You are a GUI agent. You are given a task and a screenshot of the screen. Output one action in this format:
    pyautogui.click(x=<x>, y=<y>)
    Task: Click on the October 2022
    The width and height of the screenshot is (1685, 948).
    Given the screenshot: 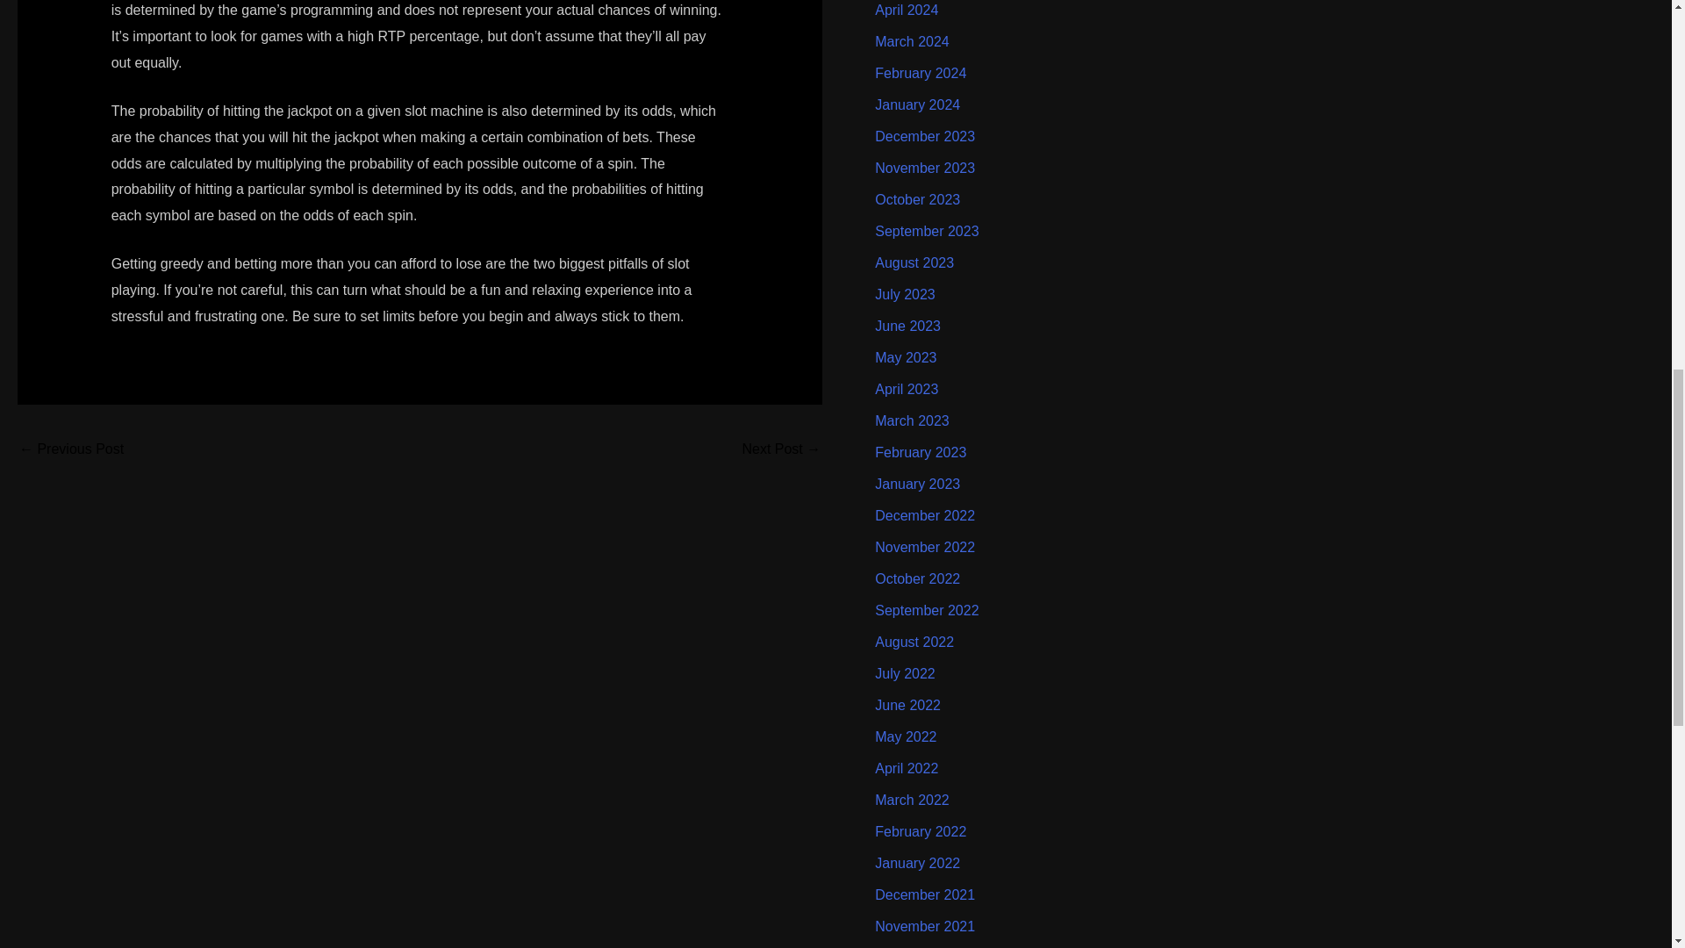 What is the action you would take?
    pyautogui.click(x=917, y=579)
    